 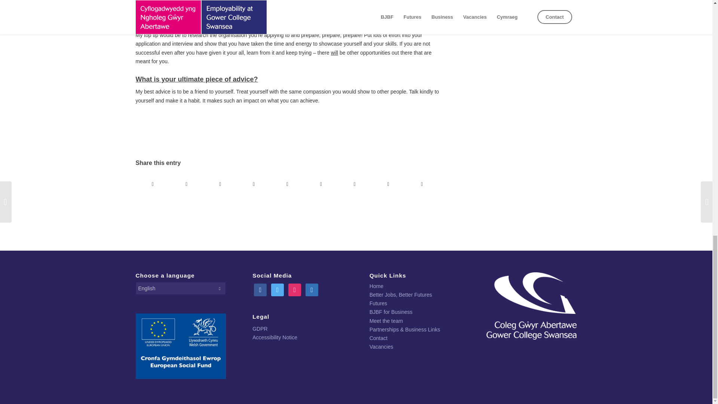 What do you see at coordinates (274, 337) in the screenshot?
I see `Accessibility Notice` at bounding box center [274, 337].